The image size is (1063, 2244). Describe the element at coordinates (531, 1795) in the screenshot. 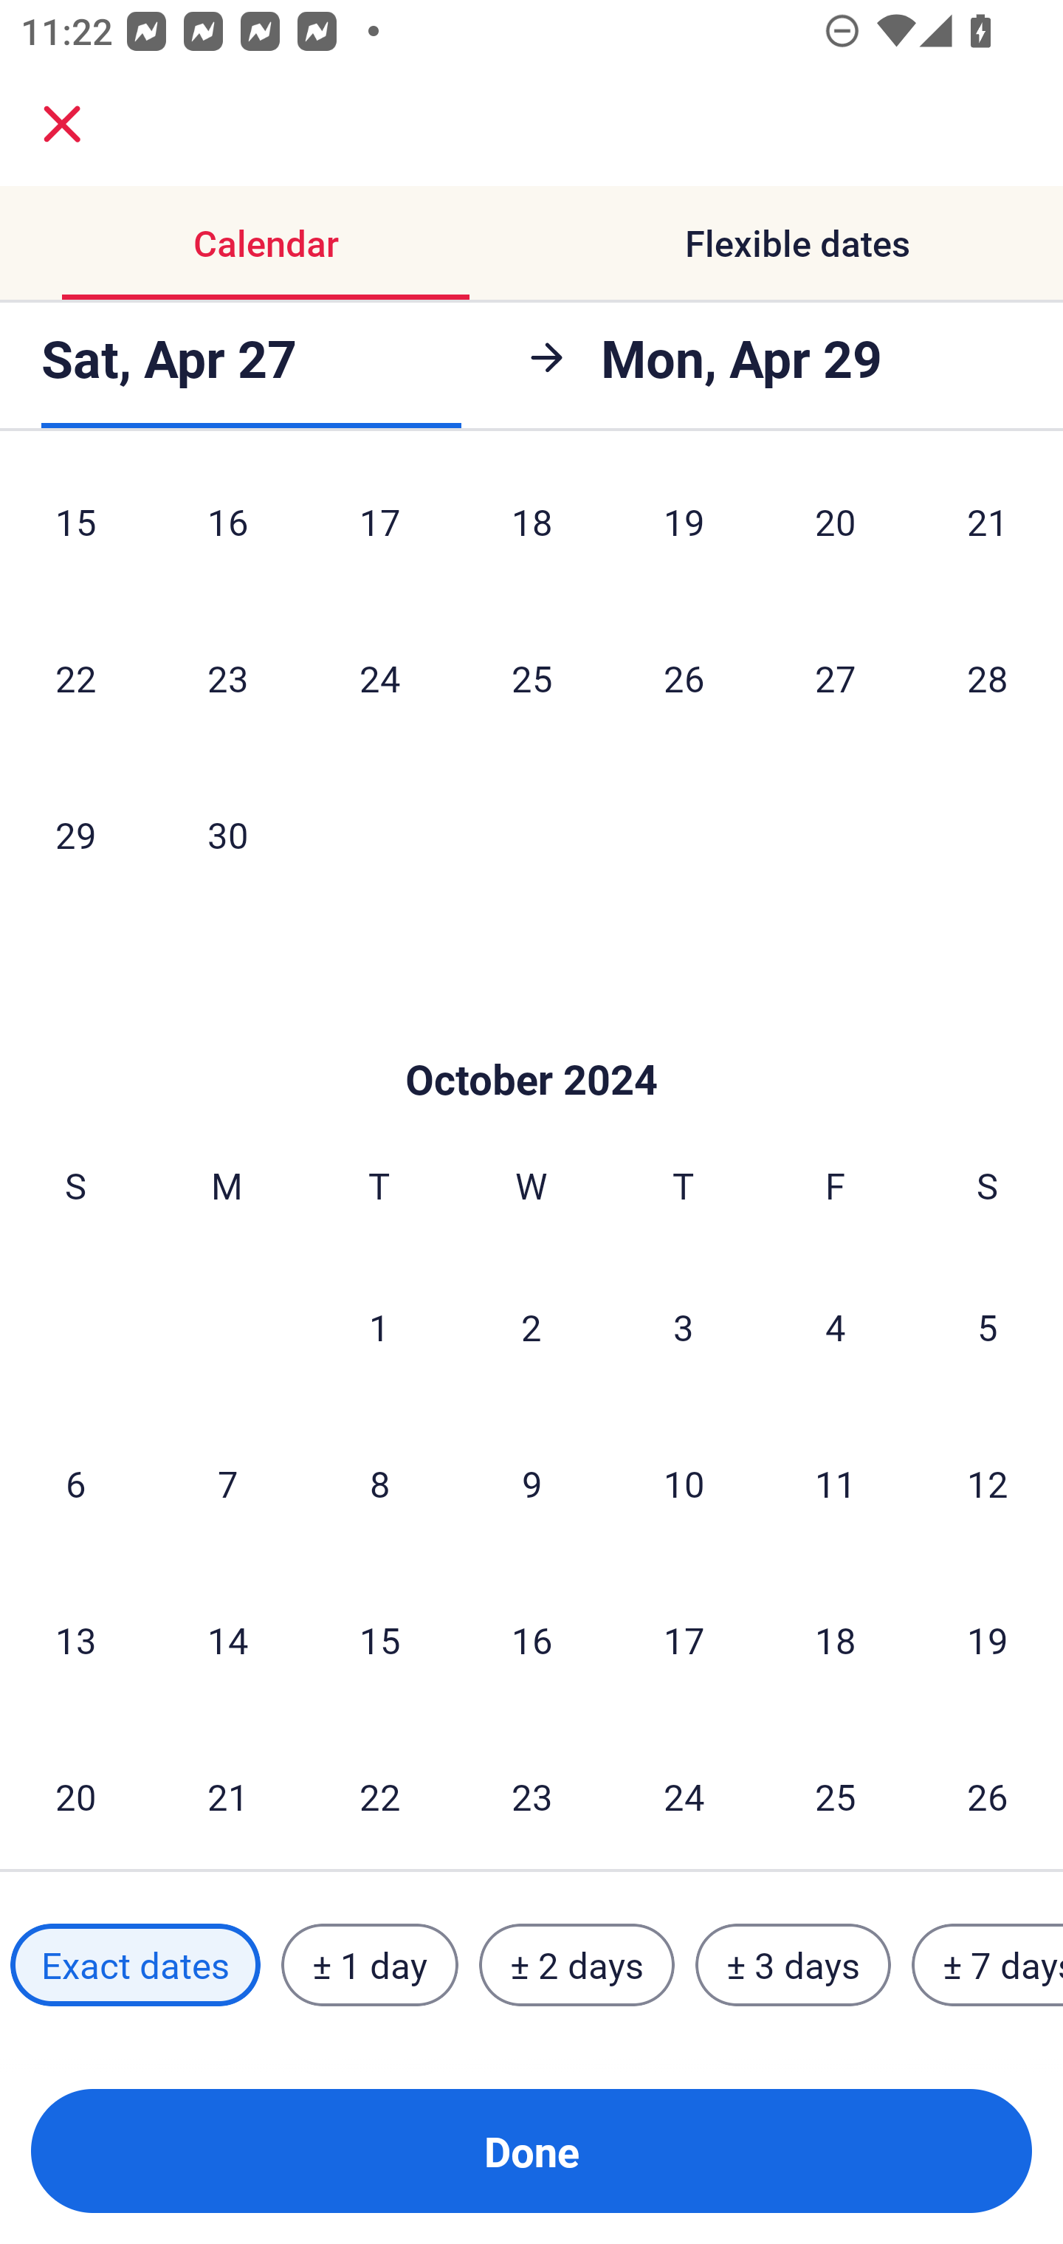

I see `23 Wednesday, October 23, 2024` at that location.